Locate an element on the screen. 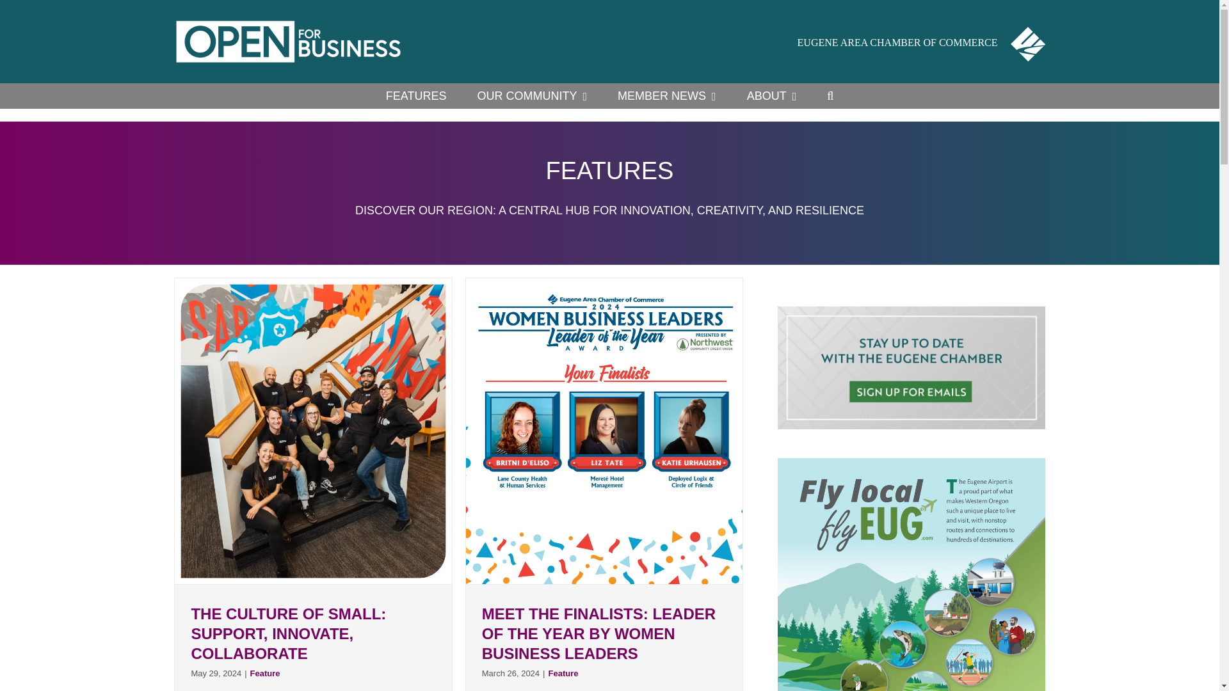 The image size is (1229, 691). FEATURES is located at coordinates (416, 95).